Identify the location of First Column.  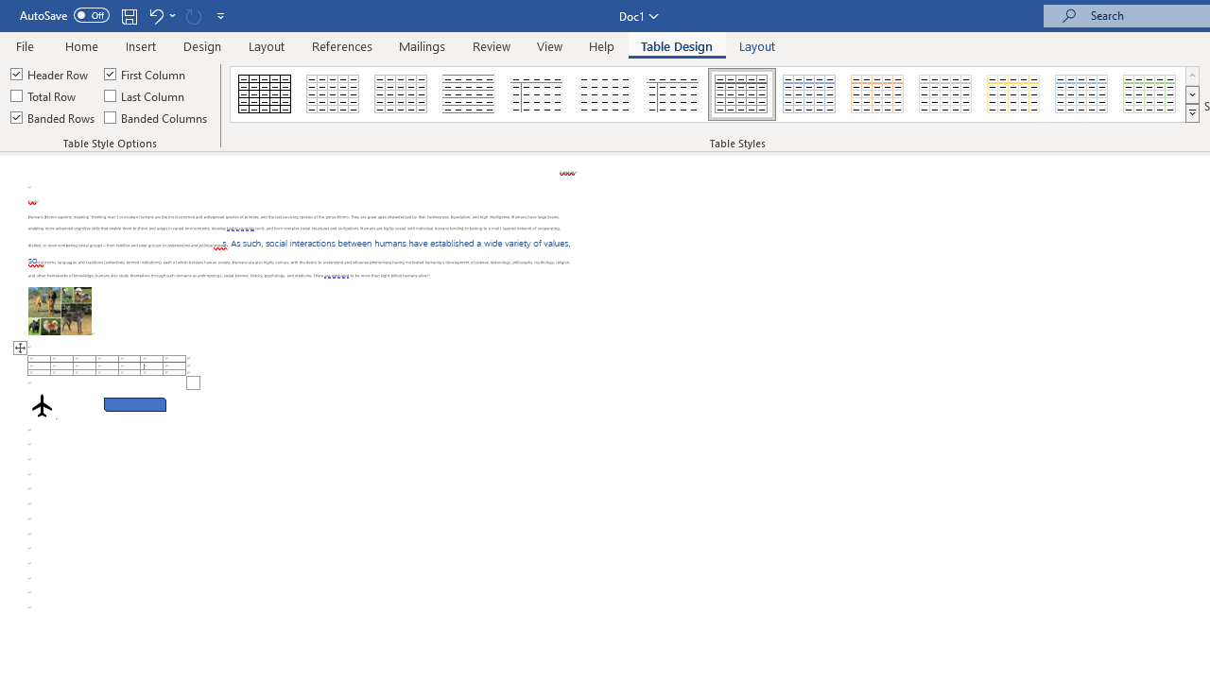
(147, 74).